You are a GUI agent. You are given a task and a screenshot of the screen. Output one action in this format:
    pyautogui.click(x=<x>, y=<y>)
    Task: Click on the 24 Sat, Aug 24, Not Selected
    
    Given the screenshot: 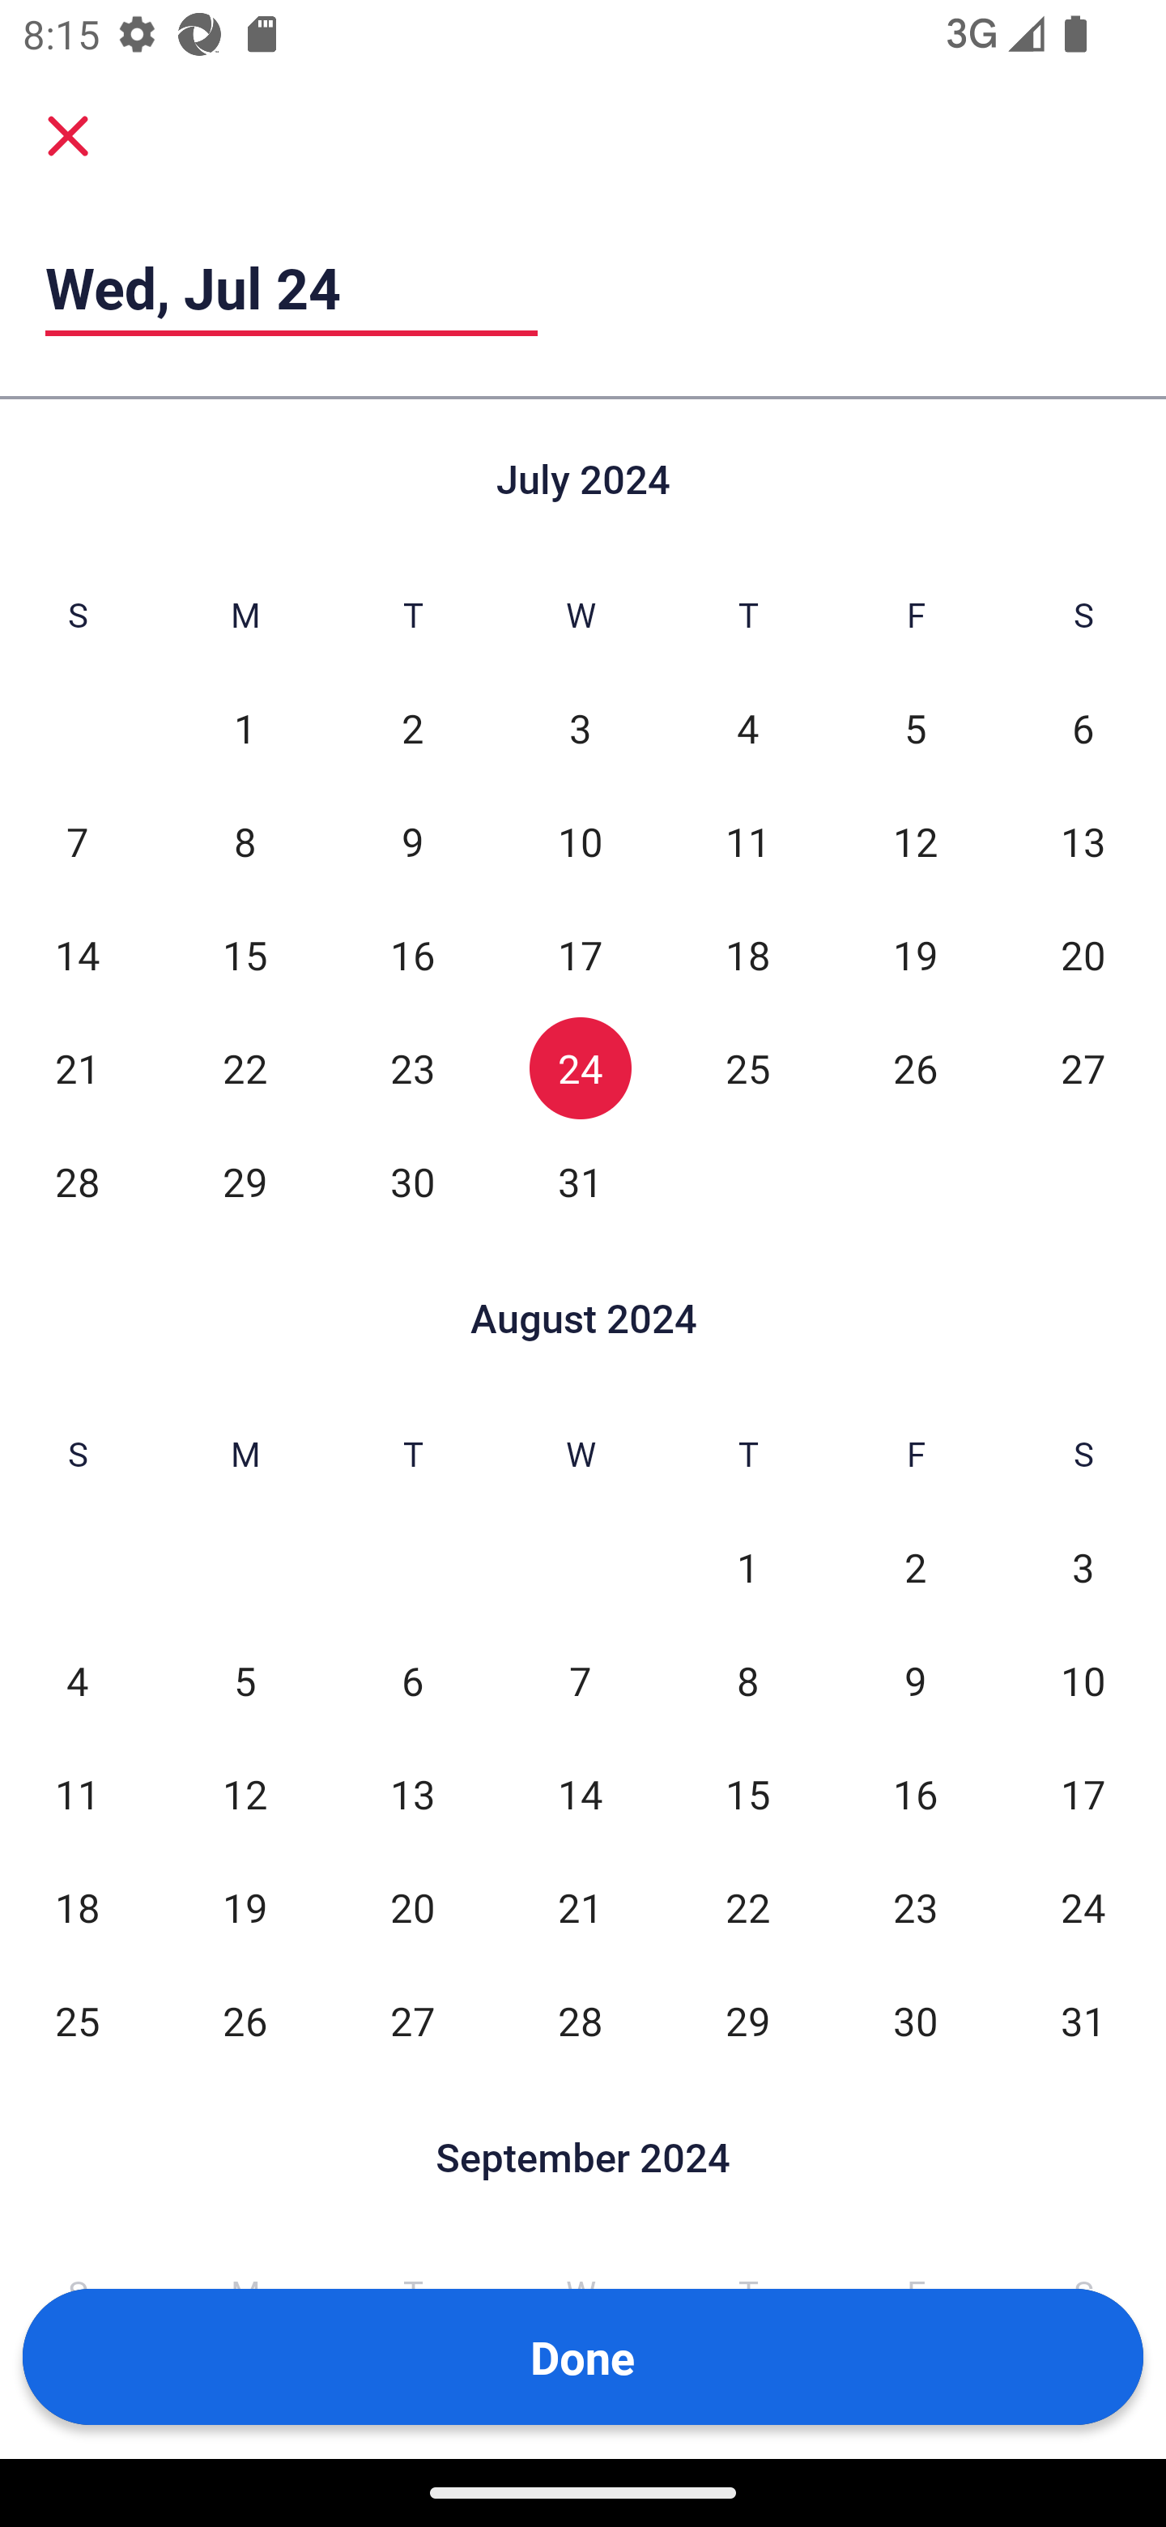 What is the action you would take?
    pyautogui.click(x=1083, y=1907)
    